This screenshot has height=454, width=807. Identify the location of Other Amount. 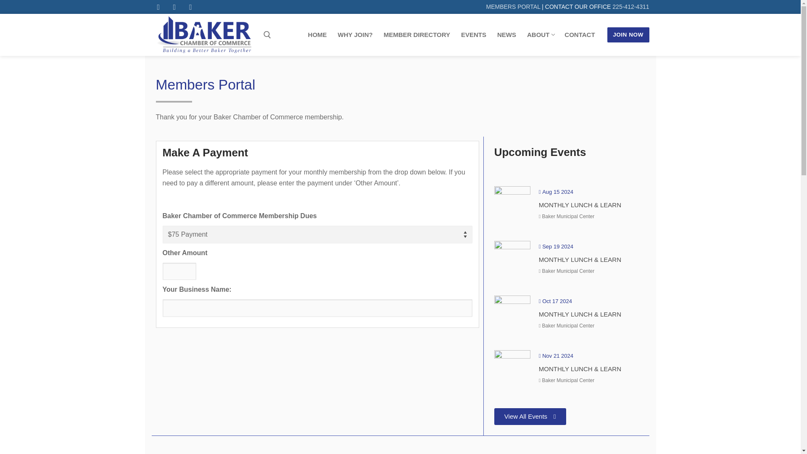
(179, 272).